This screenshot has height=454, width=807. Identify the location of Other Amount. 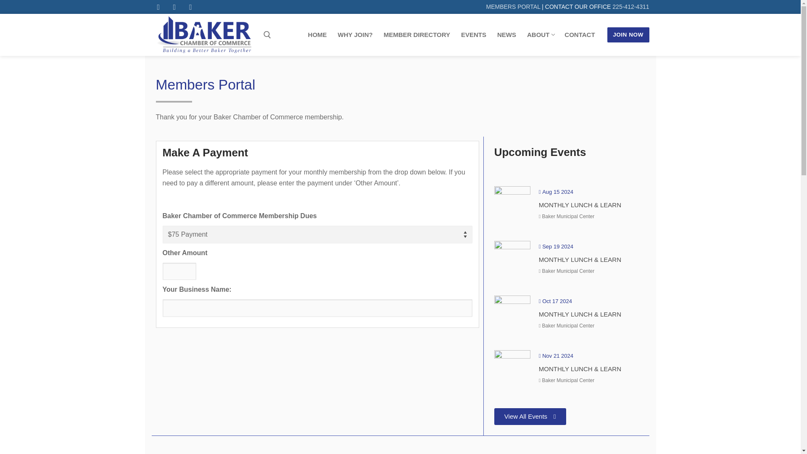
(179, 272).